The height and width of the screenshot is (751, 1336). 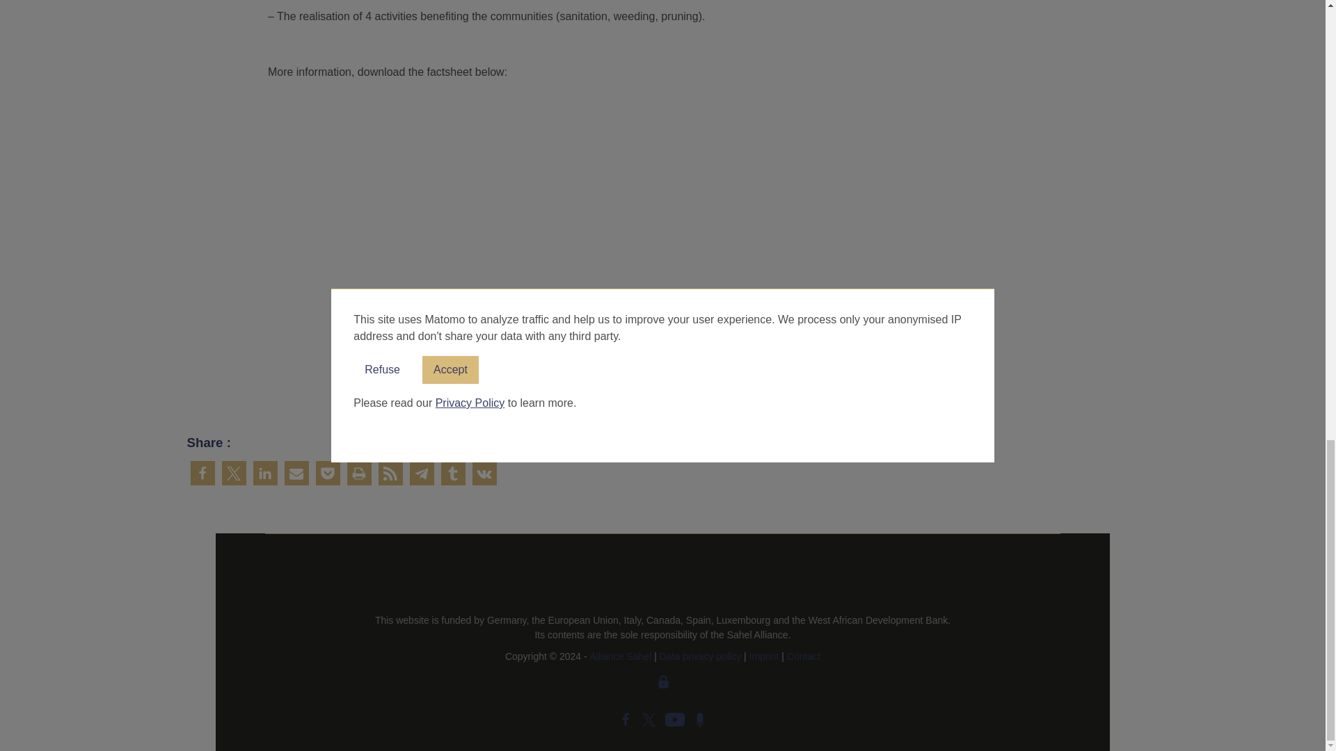 What do you see at coordinates (764, 656) in the screenshot?
I see `Imprint` at bounding box center [764, 656].